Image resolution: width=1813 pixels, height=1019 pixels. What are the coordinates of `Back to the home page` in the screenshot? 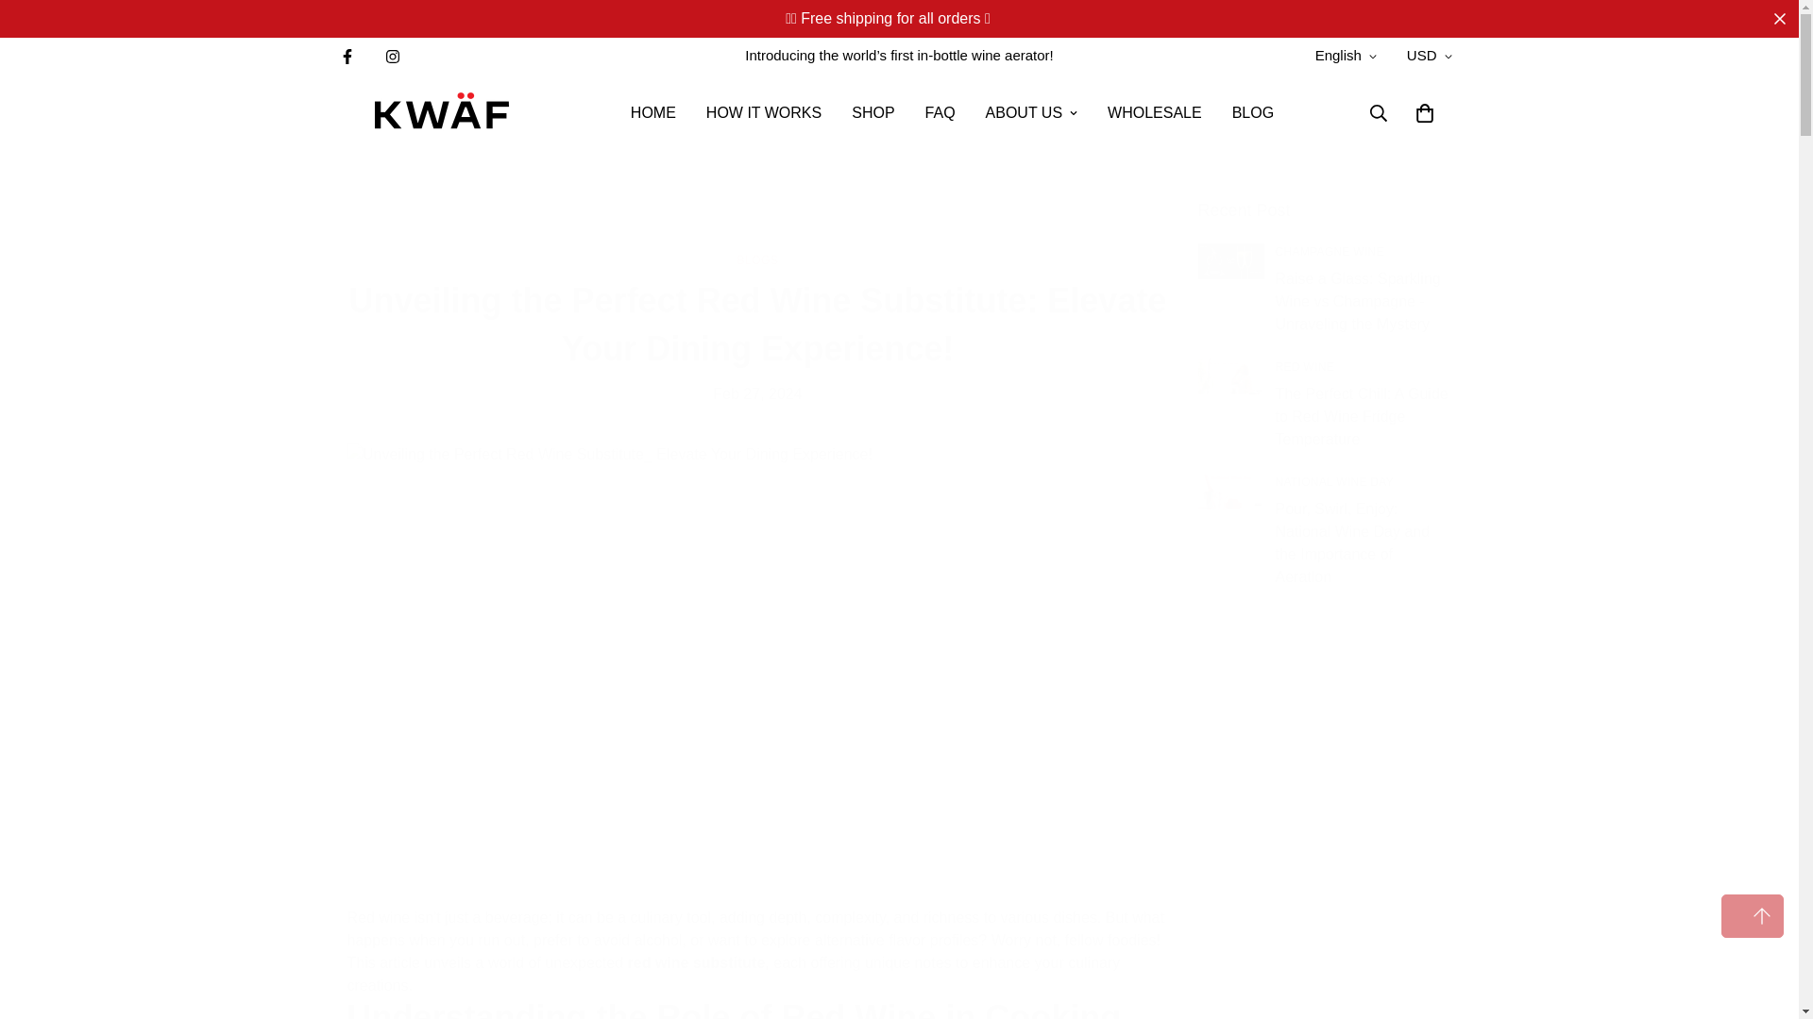 It's located at (721, 227).